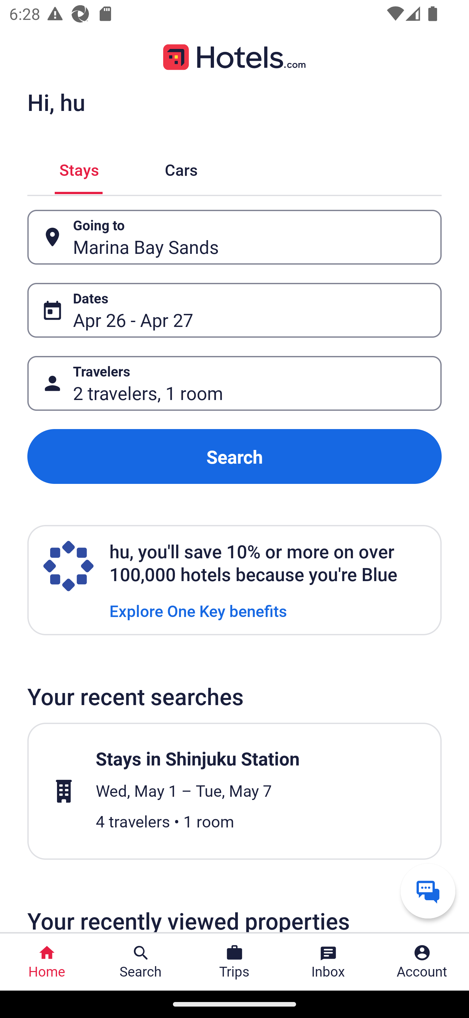 This screenshot has height=1018, width=469. Describe the element at coordinates (234, 384) in the screenshot. I see `Travelers Button 2 travelers, 1 room` at that location.